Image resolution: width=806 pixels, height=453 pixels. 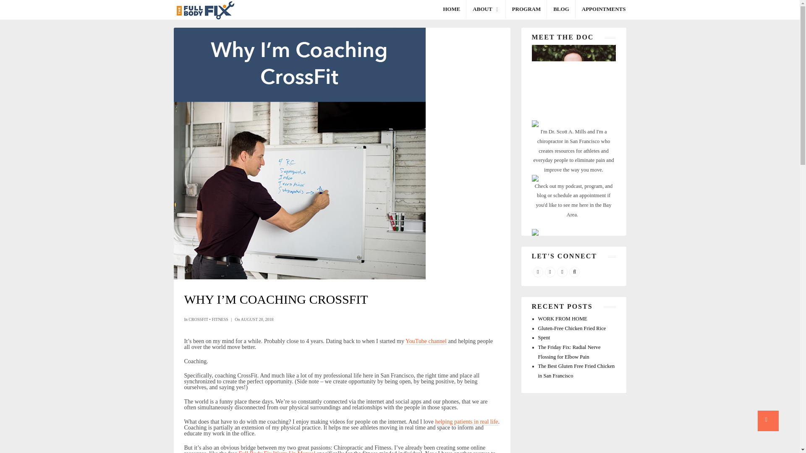 What do you see at coordinates (537, 272) in the screenshot?
I see `Facebook` at bounding box center [537, 272].